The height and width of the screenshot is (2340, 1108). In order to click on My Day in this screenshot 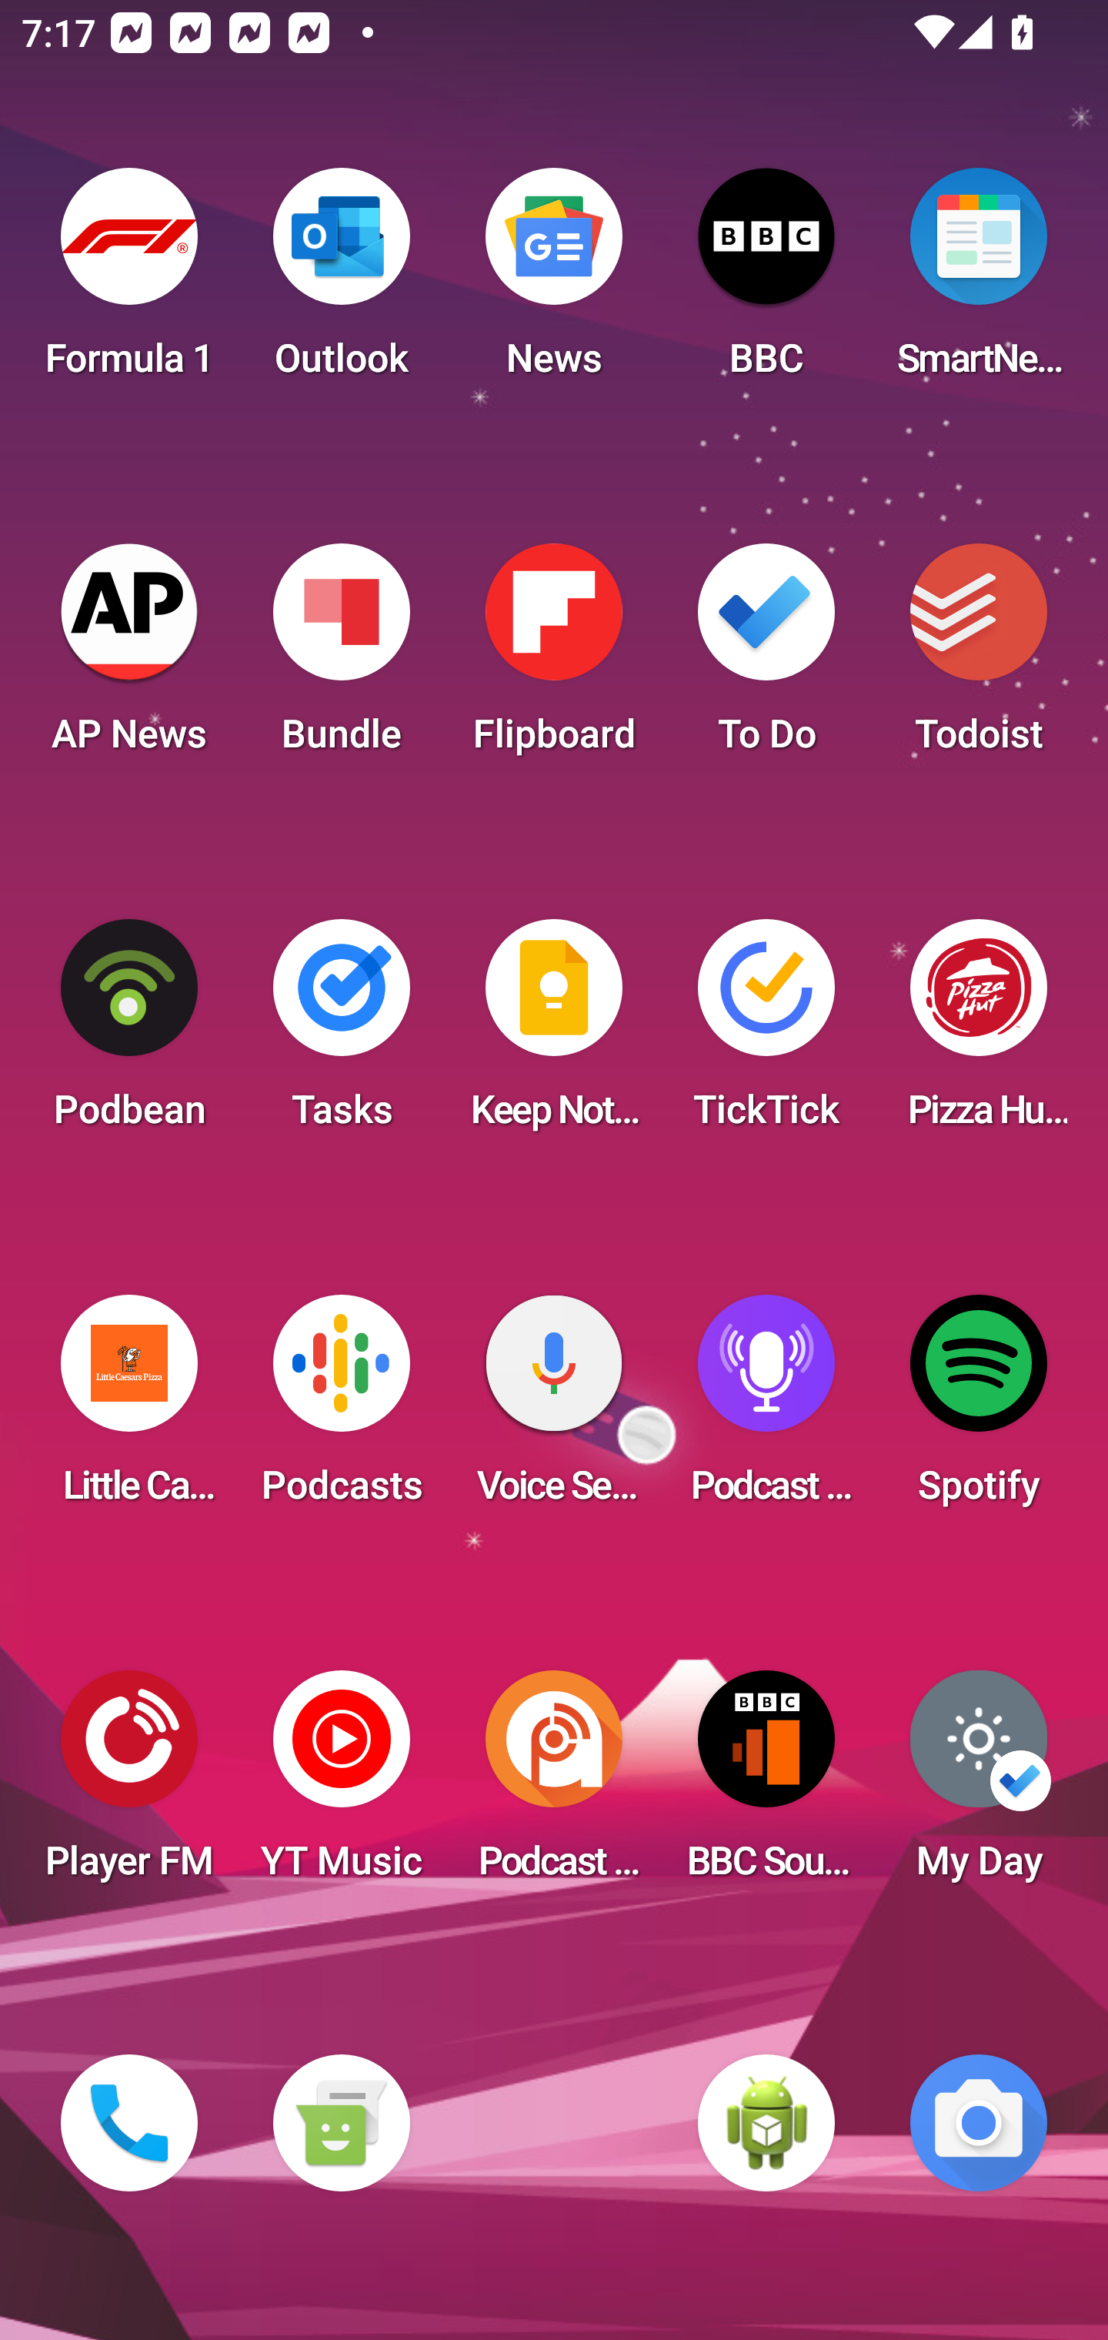, I will do `click(979, 1784)`.